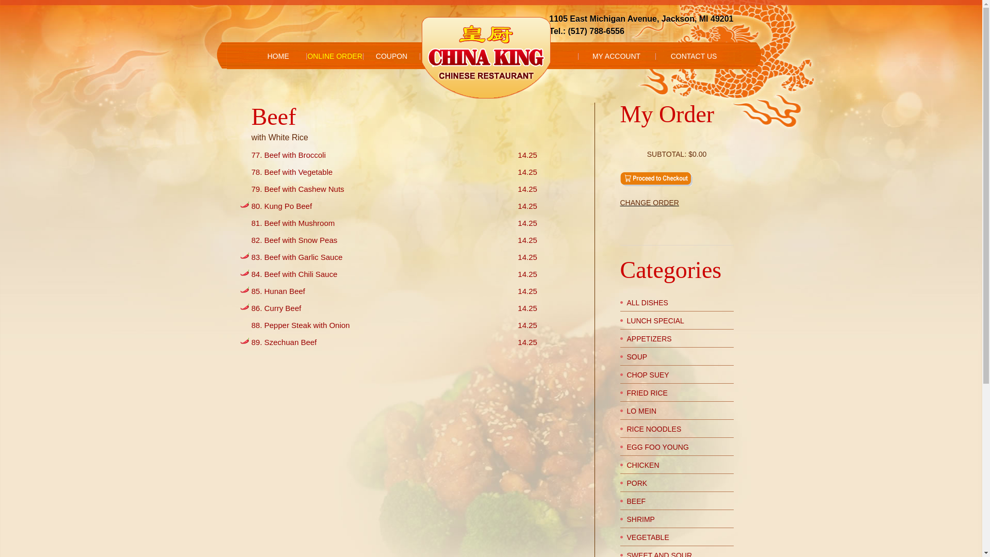 The width and height of the screenshot is (990, 557). What do you see at coordinates (648, 393) in the screenshot?
I see `FRIED RICE` at bounding box center [648, 393].